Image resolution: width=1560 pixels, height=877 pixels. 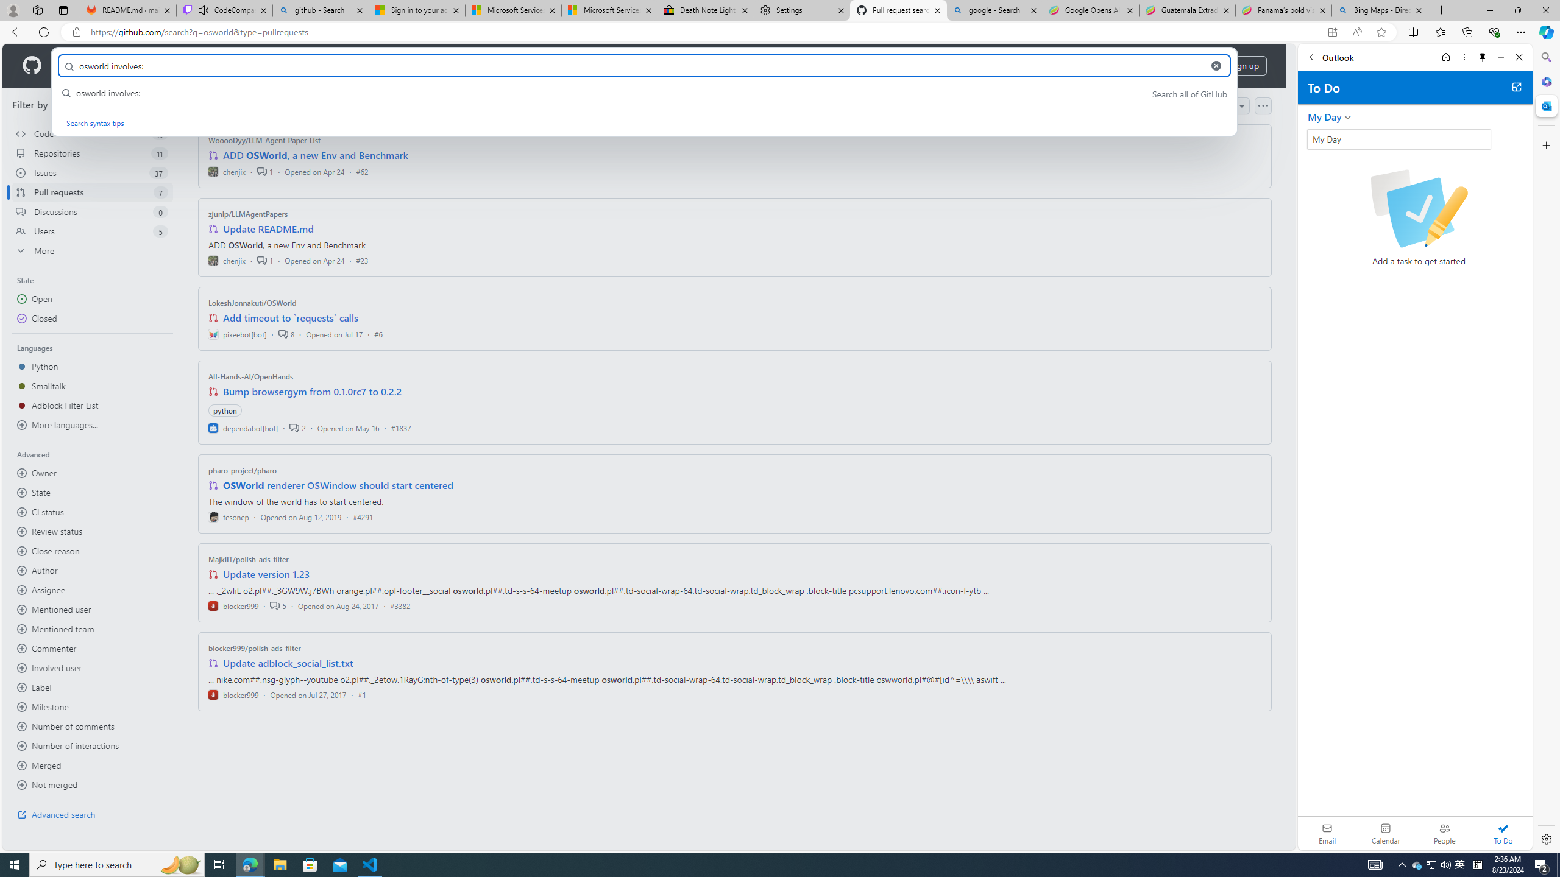 What do you see at coordinates (93, 425) in the screenshot?
I see `More languages...` at bounding box center [93, 425].